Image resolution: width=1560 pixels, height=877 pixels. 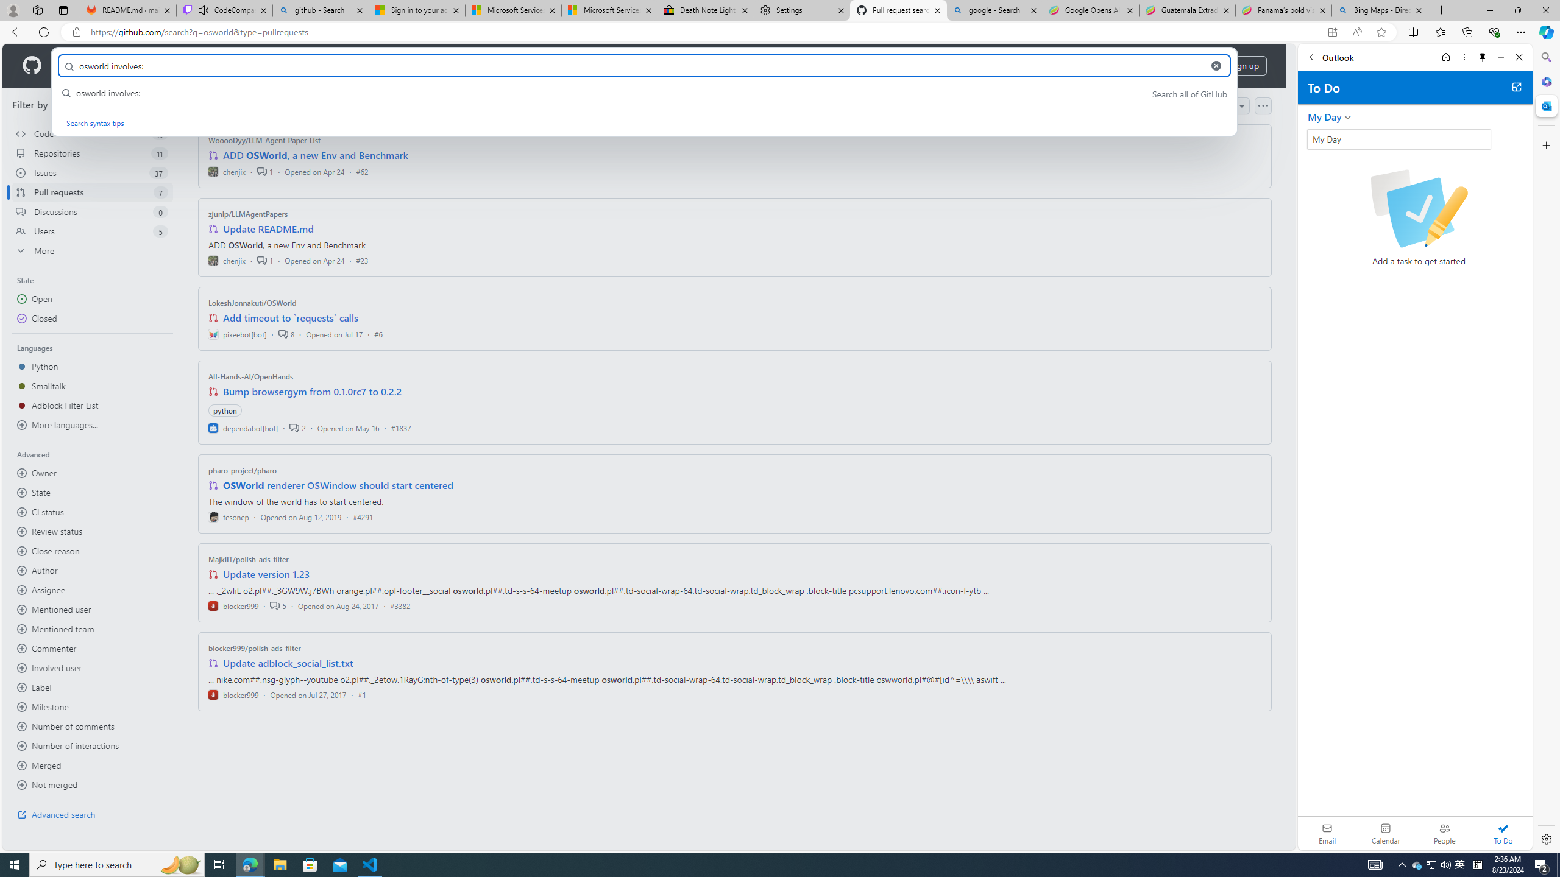 What do you see at coordinates (93, 425) in the screenshot?
I see `More languages...` at bounding box center [93, 425].